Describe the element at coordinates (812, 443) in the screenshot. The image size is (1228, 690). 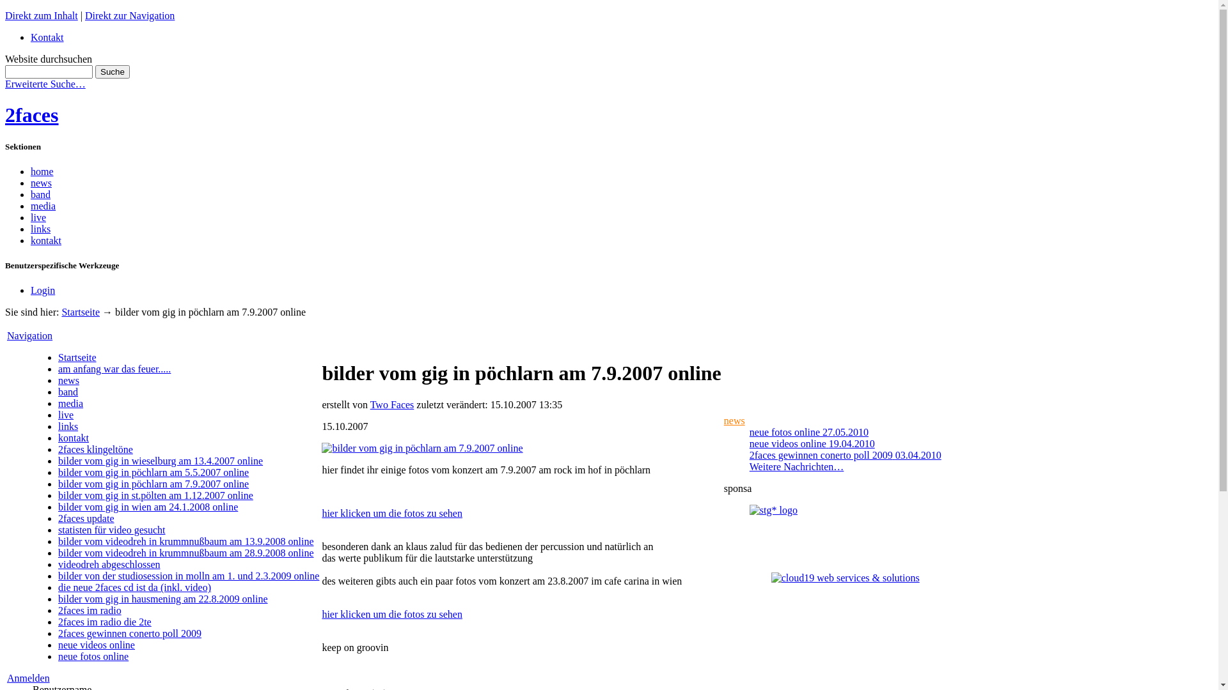
I see `neue videos online 19.04.2010` at that location.